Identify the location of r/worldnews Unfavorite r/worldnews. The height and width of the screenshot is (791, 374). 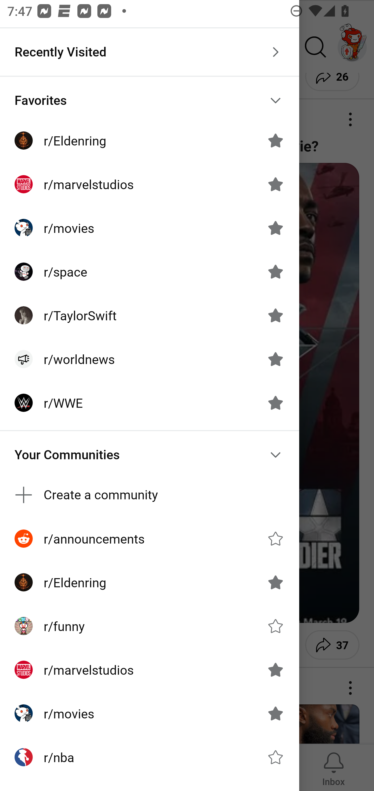
(150, 359).